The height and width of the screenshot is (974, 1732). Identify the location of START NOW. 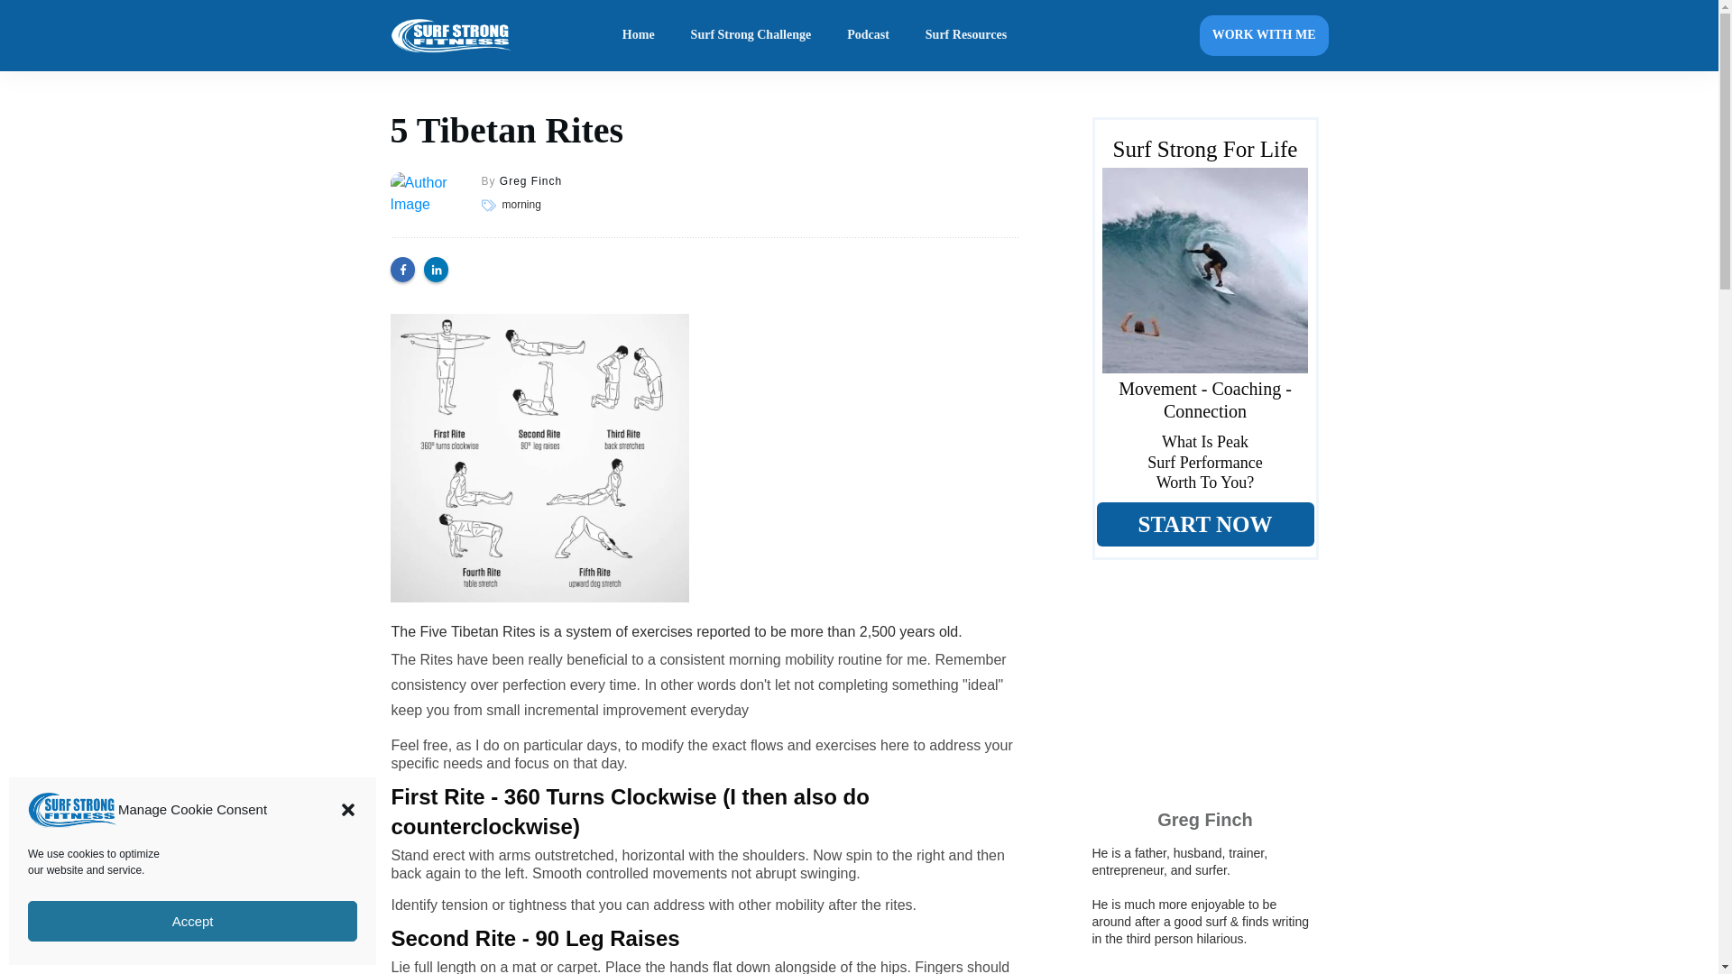
(1205, 525).